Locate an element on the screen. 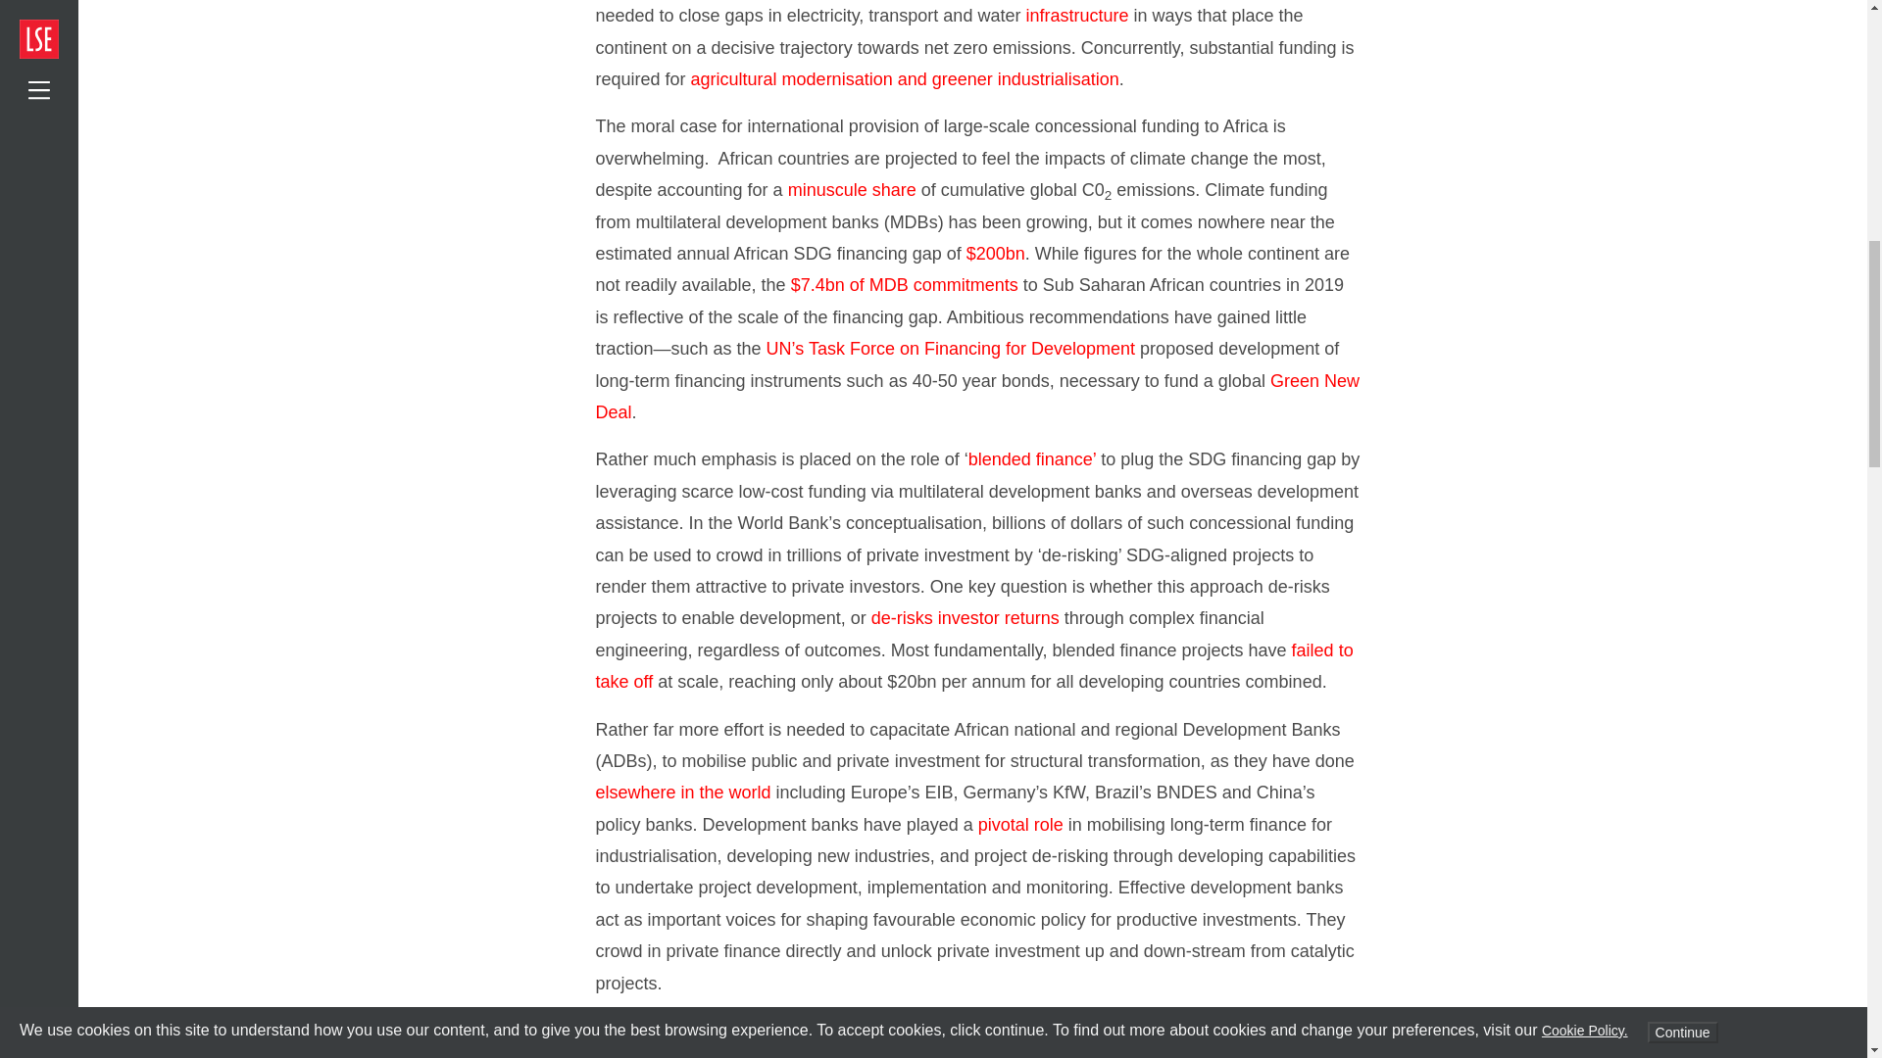 This screenshot has width=1882, height=1058. pivotal role is located at coordinates (1020, 825).